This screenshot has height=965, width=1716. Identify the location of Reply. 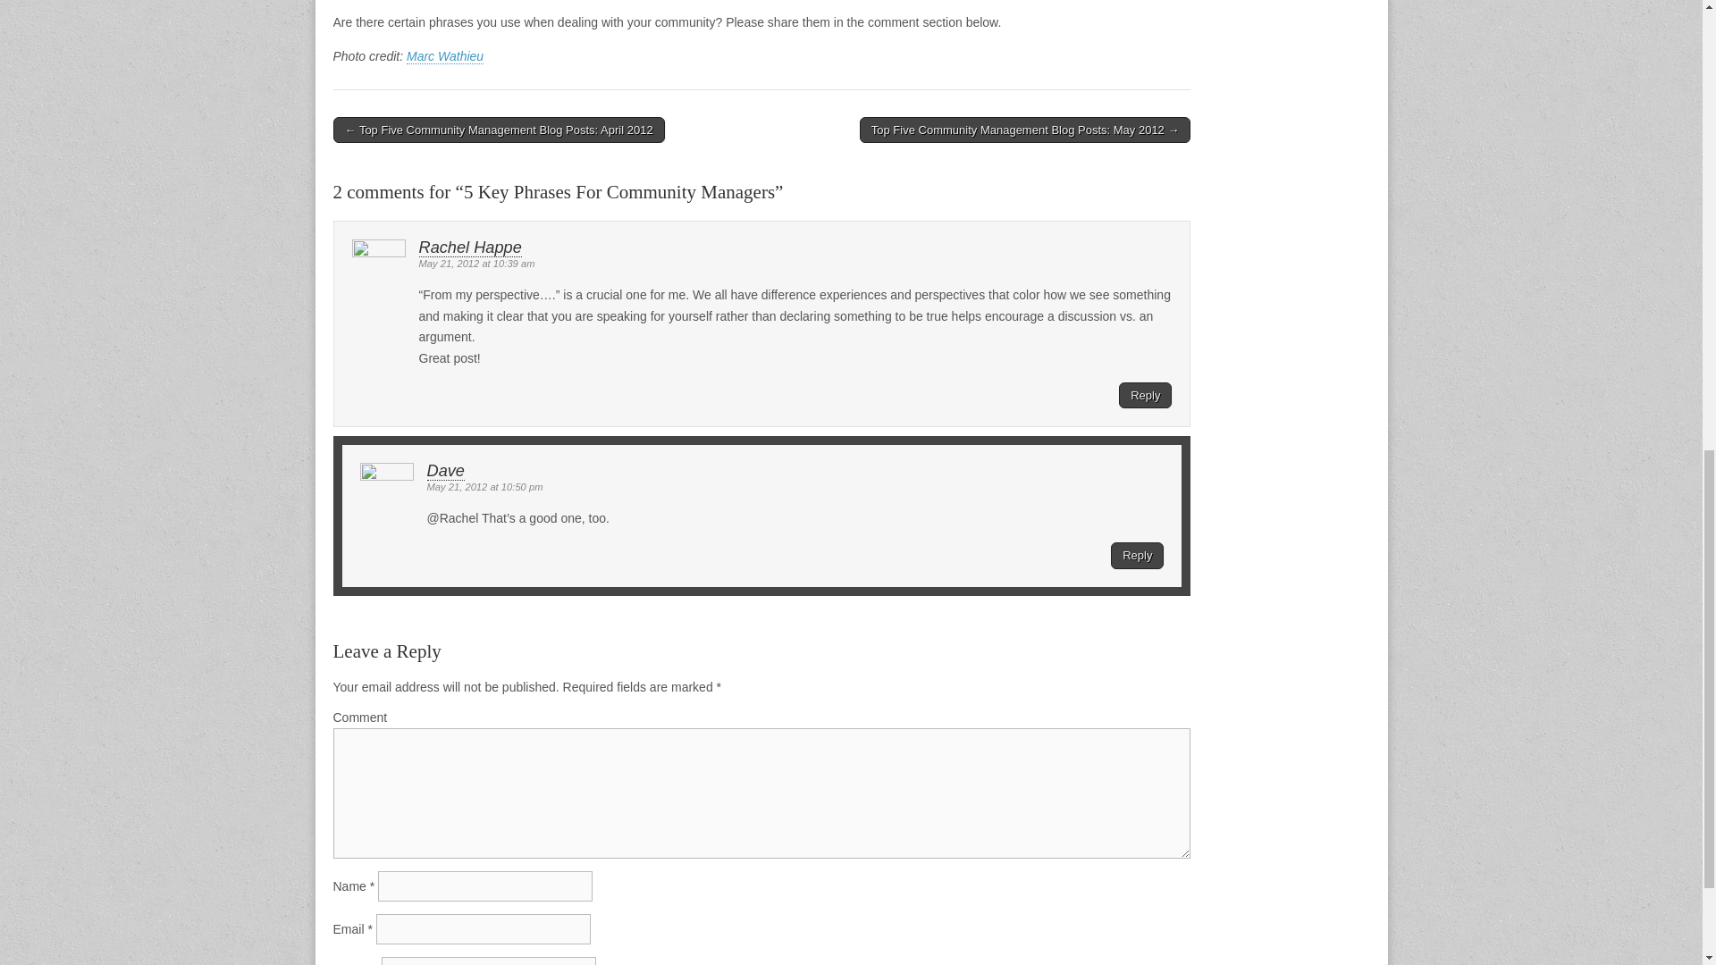
(1145, 395).